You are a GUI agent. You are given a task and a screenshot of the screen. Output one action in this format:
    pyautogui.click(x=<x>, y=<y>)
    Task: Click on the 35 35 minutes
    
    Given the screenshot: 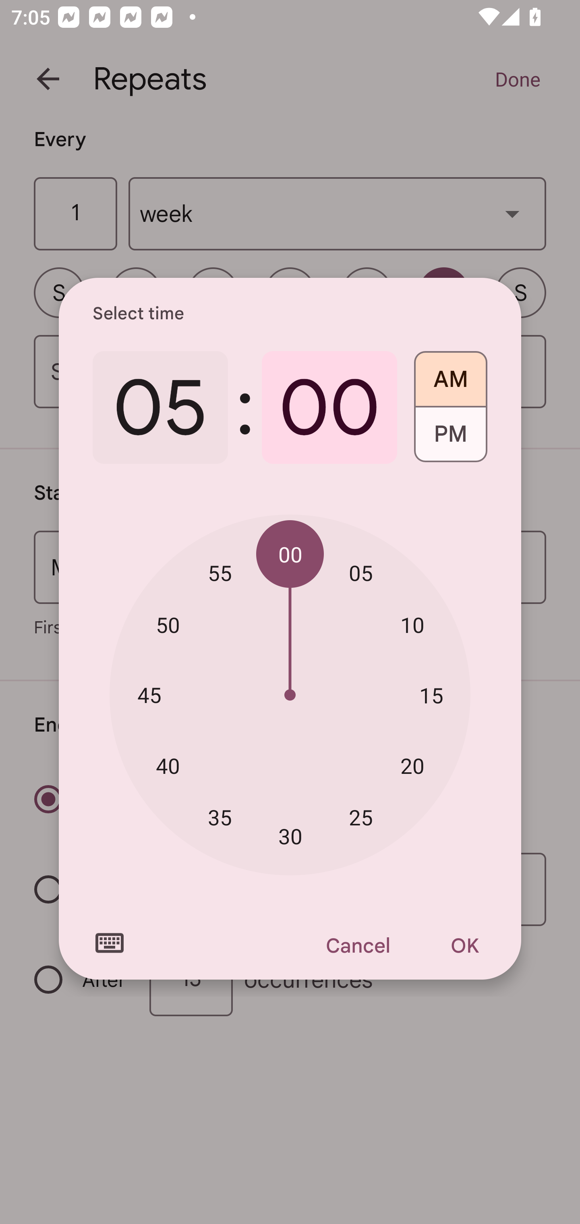 What is the action you would take?
    pyautogui.click(x=220, y=817)
    